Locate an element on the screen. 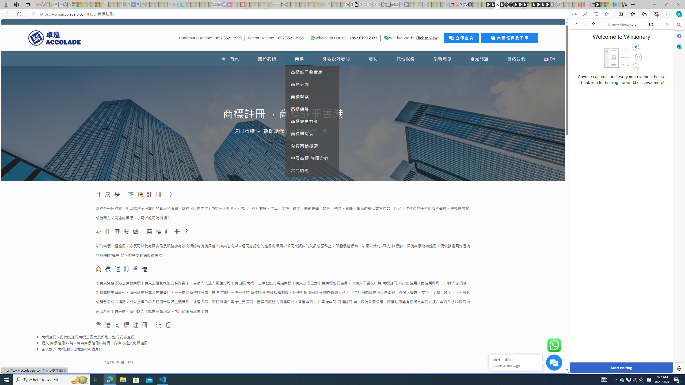  Class: b_serphb is located at coordinates (661, 61).